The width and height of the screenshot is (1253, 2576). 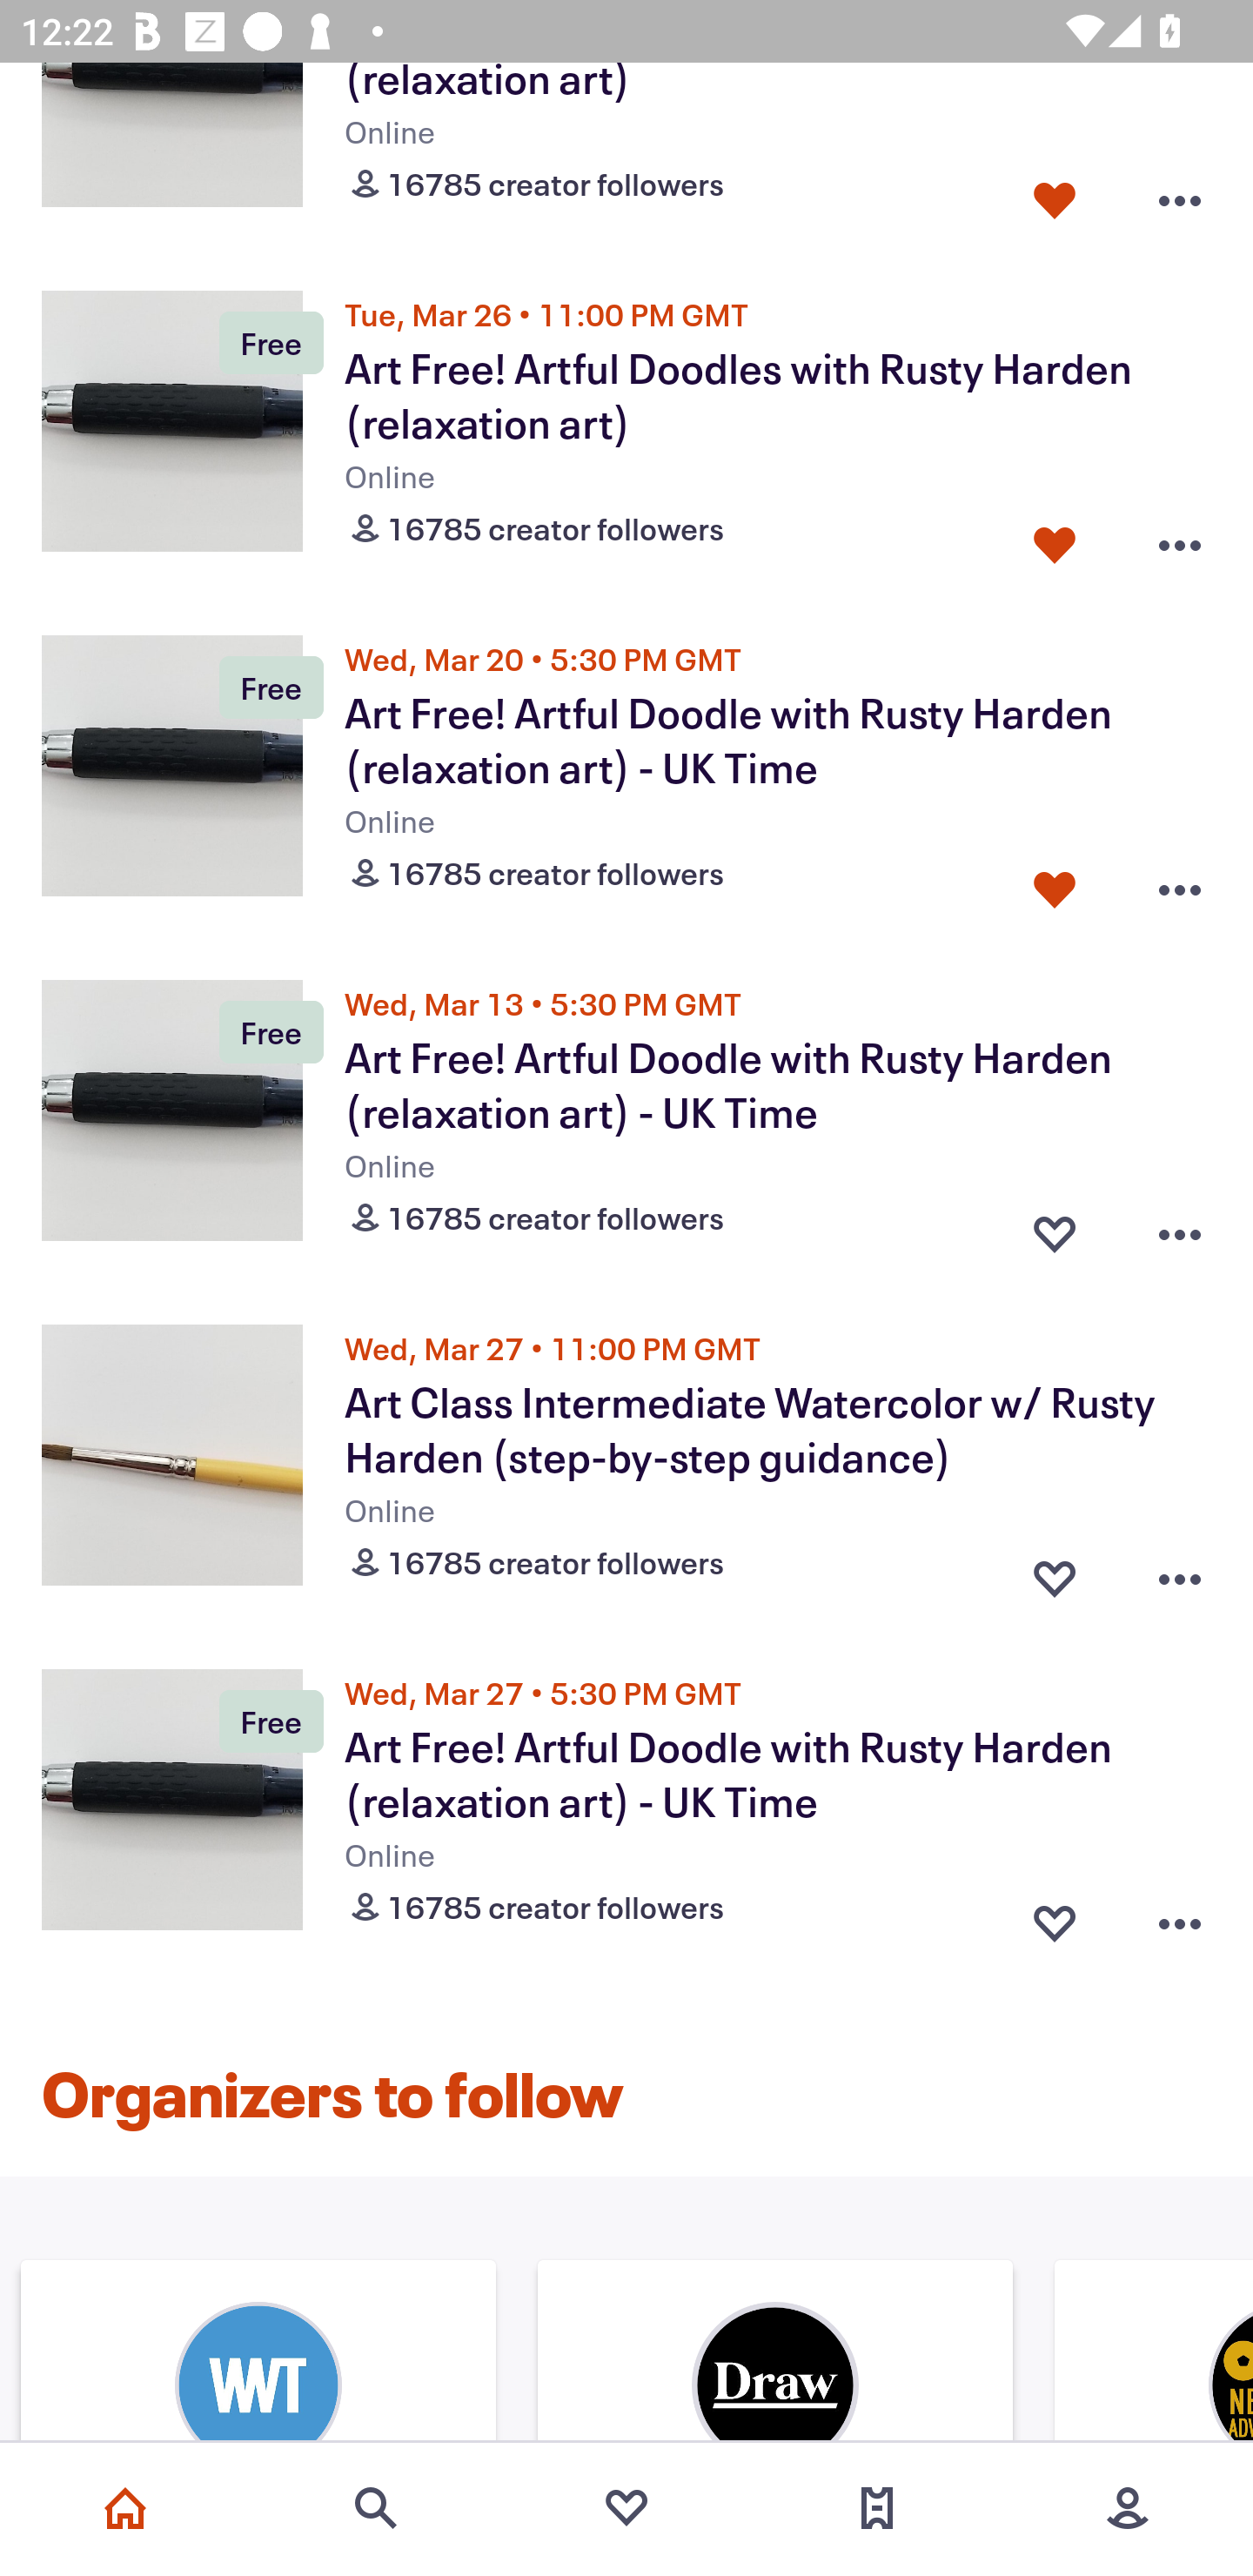 What do you see at coordinates (1055, 1918) in the screenshot?
I see `Favorite button` at bounding box center [1055, 1918].